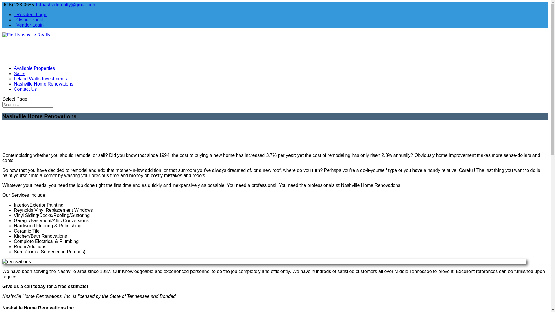  What do you see at coordinates (25, 92) in the screenshot?
I see `Contact Us` at bounding box center [25, 92].